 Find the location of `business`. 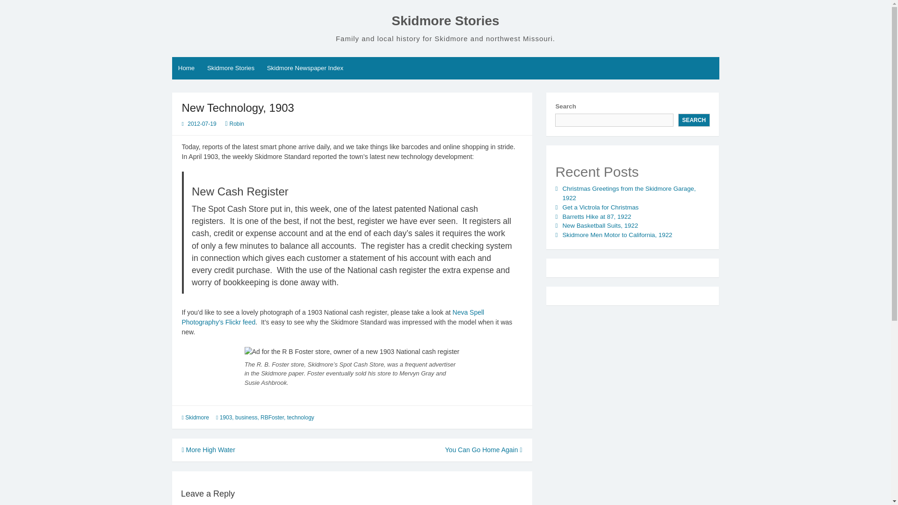

business is located at coordinates (246, 417).